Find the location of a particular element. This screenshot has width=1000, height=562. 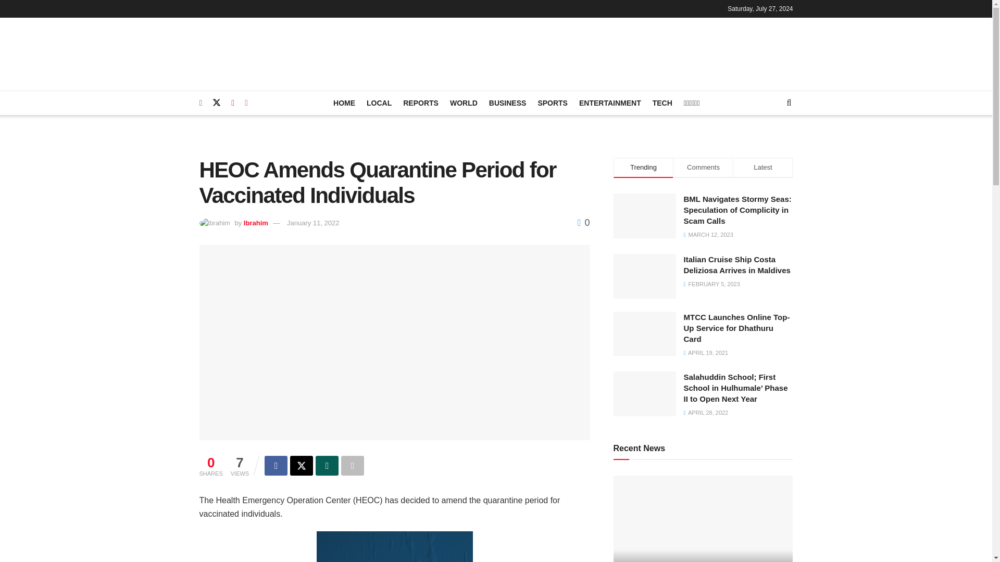

SPORTS is located at coordinates (553, 103).